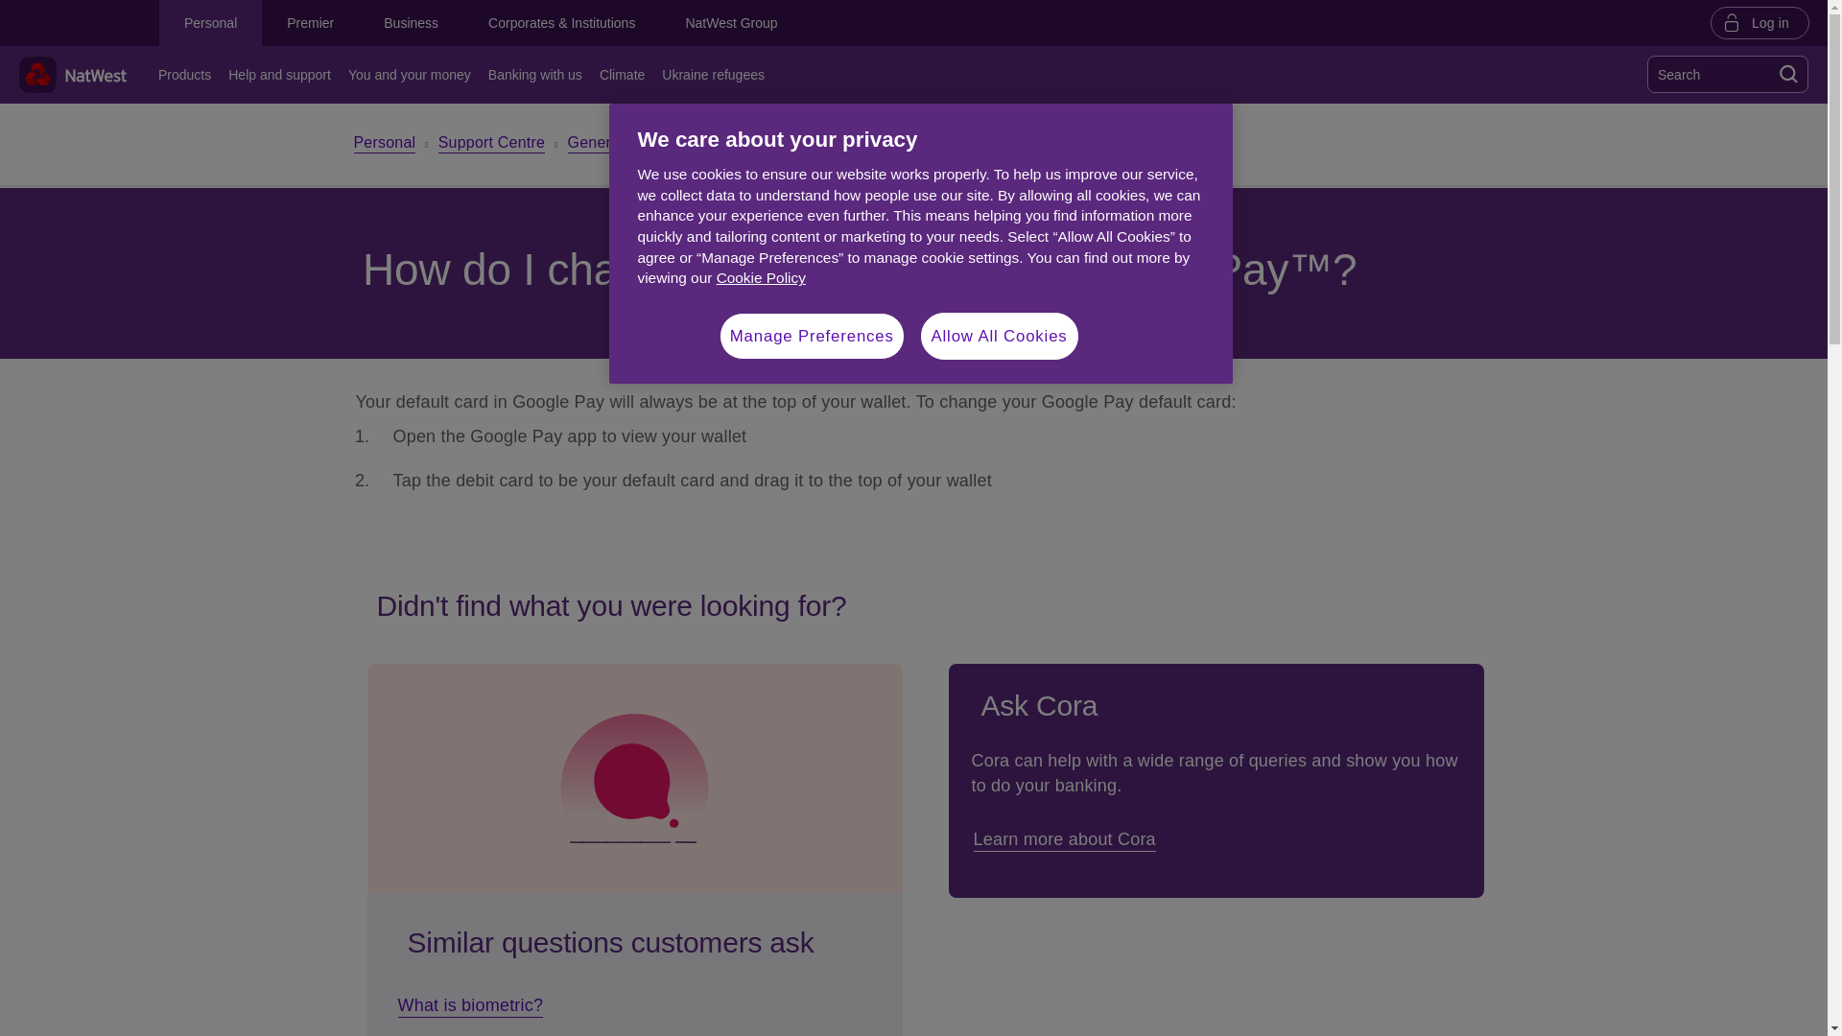  I want to click on Personal, so click(384, 144).